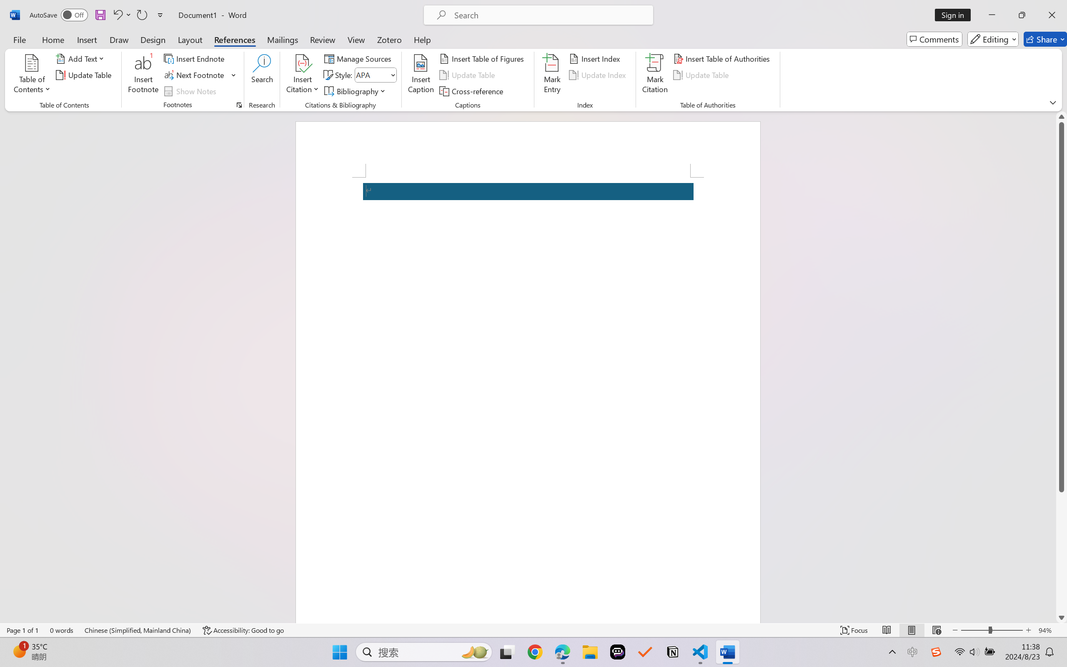  Describe the element at coordinates (195, 75) in the screenshot. I see `Next Footnote` at that location.